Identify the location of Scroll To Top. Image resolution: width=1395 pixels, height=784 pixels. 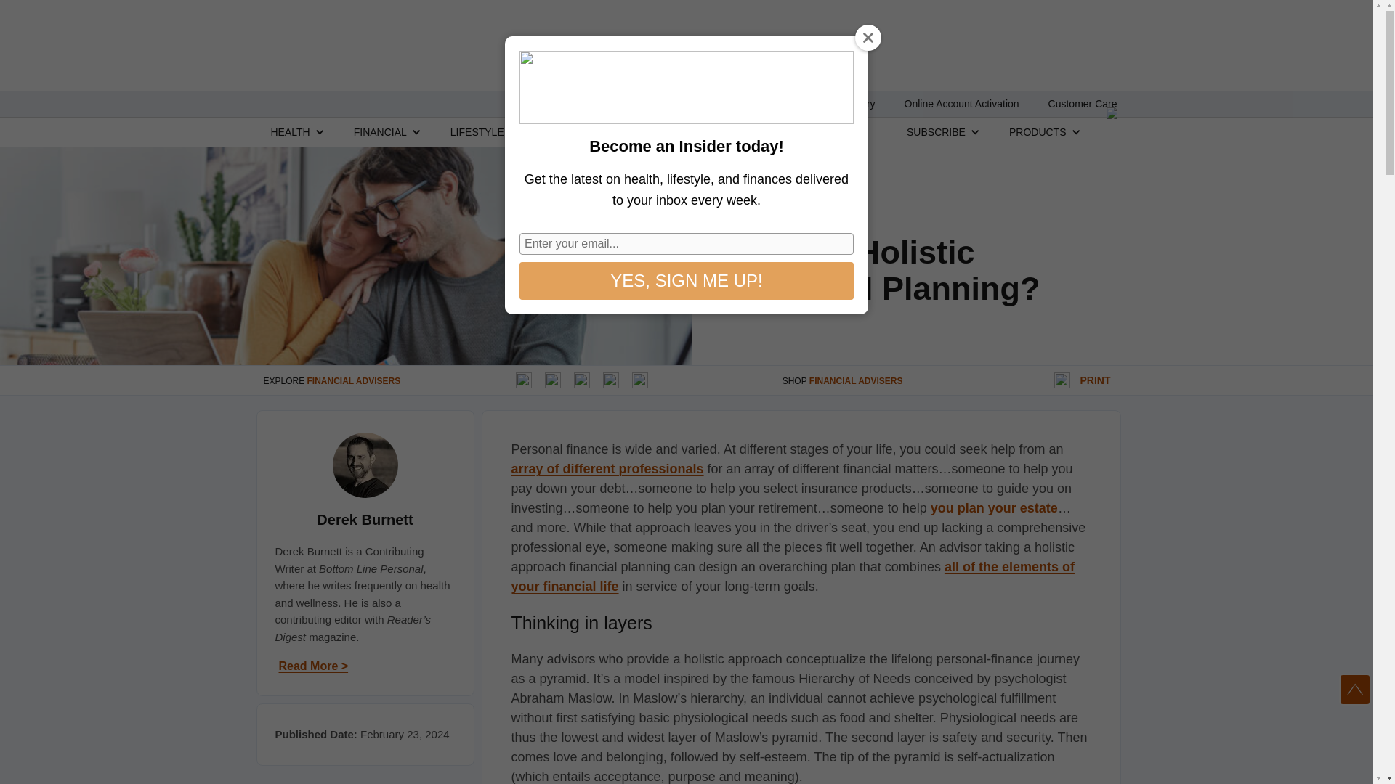
(1355, 690).